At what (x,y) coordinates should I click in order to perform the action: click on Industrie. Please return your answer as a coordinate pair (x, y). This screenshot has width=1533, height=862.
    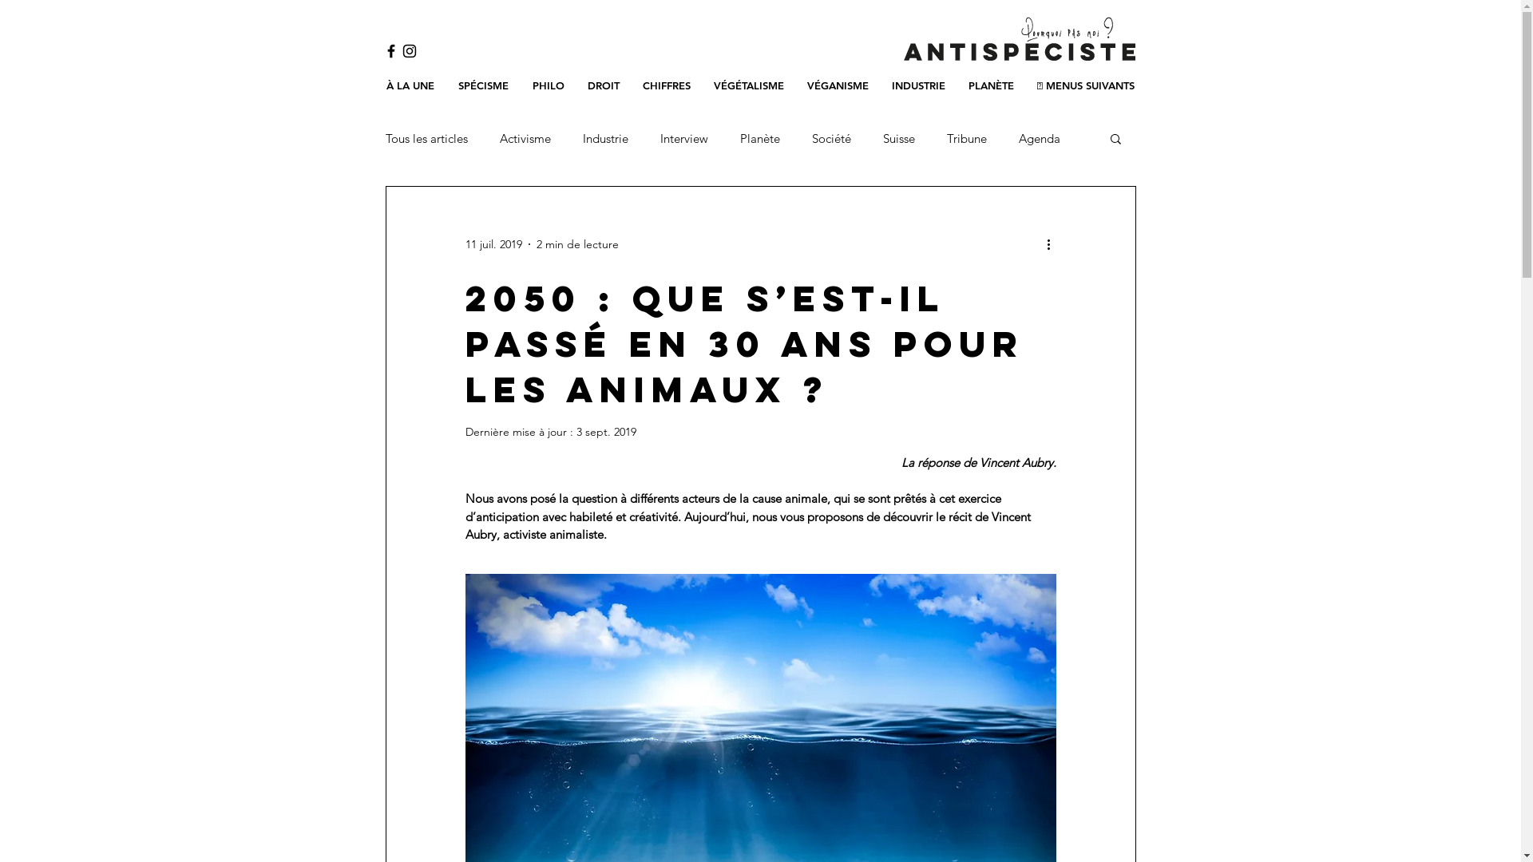
    Looking at the image, I should click on (605, 139).